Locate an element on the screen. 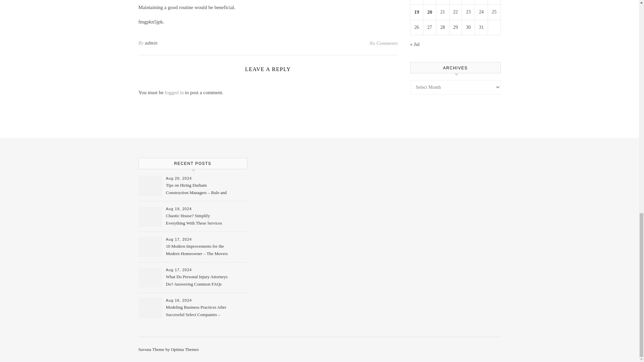 The width and height of the screenshot is (644, 362). What Do Personal Injury Attorneys Do? Answering Common FAQs is located at coordinates (197, 281).